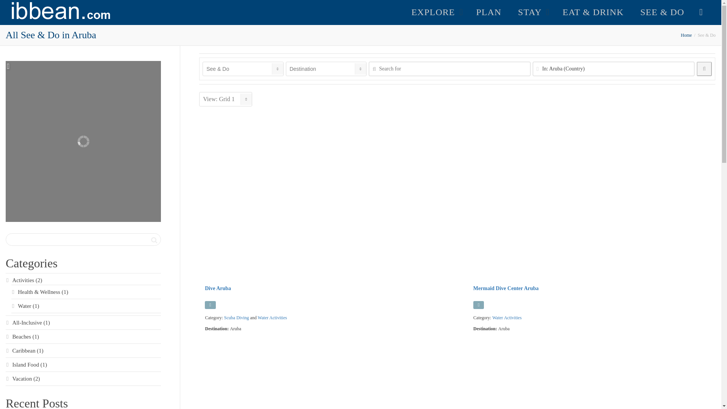 The image size is (727, 409). I want to click on Scuba Diving, so click(236, 317).